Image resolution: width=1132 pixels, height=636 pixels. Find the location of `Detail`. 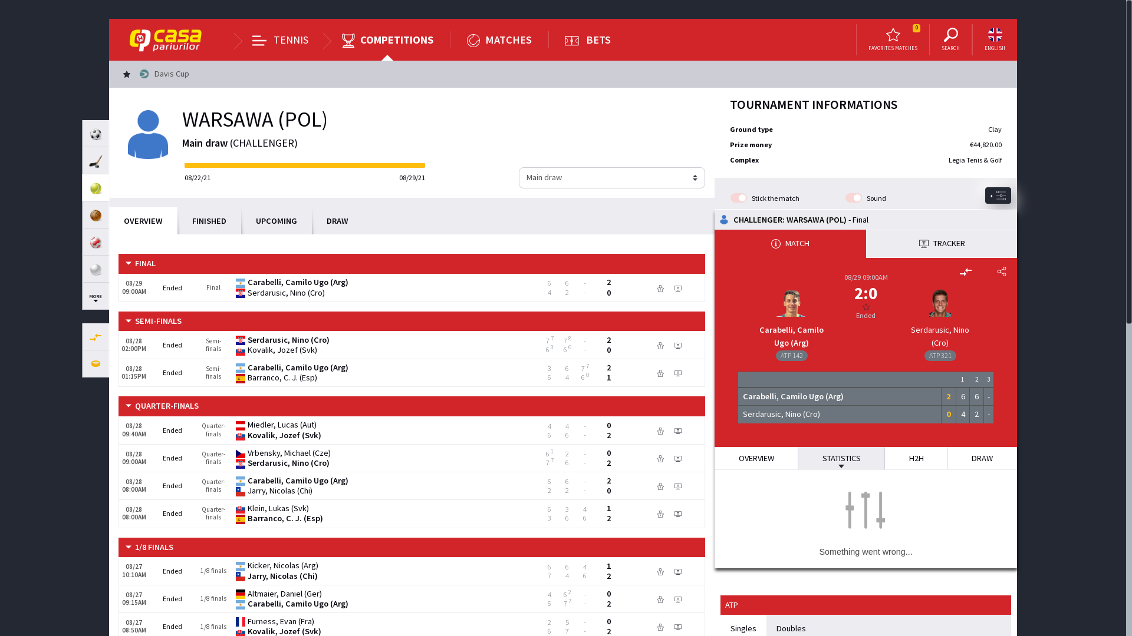

Detail is located at coordinates (660, 571).